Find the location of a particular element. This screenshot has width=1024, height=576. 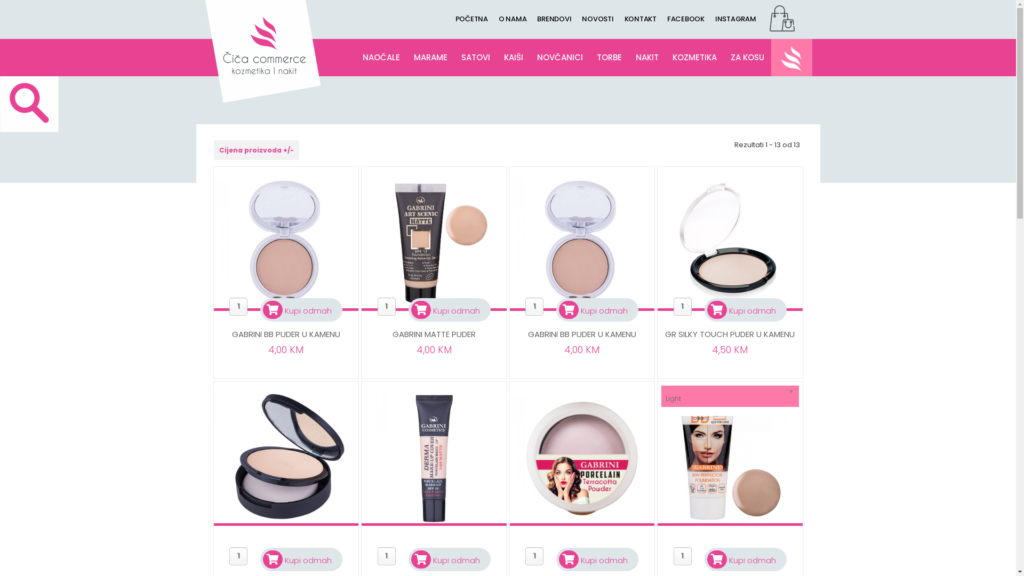

SATOVI is located at coordinates (476, 58).